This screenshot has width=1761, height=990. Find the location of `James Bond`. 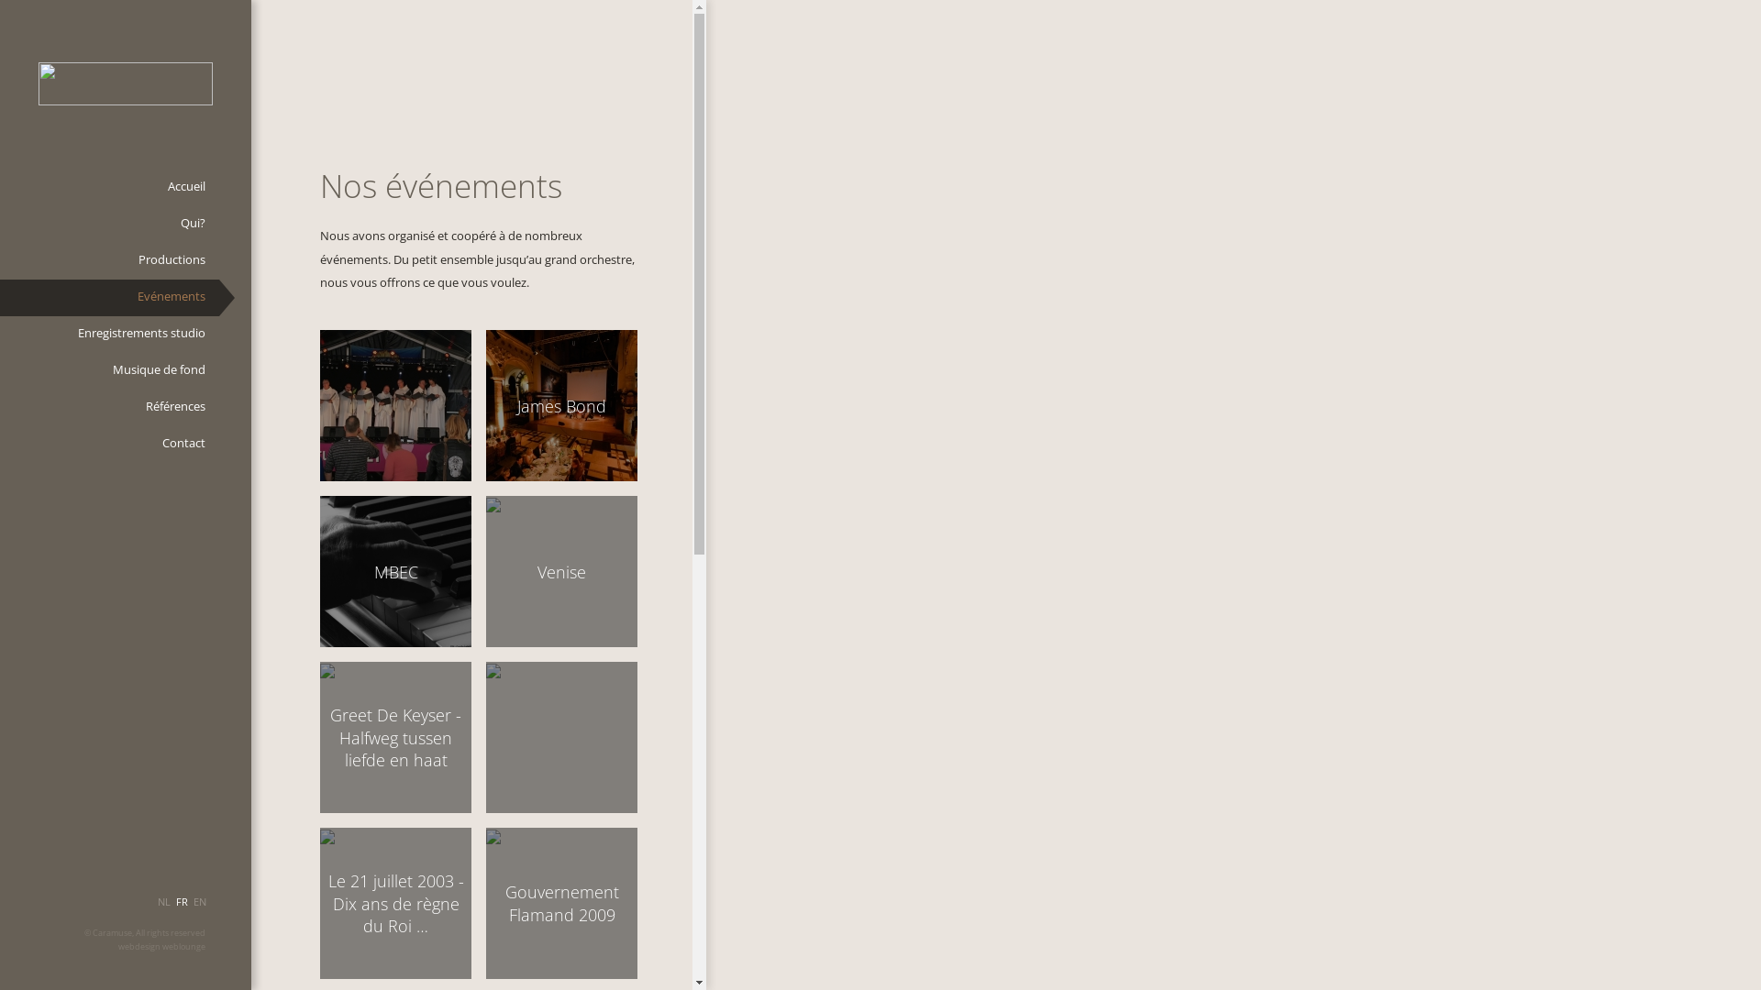

James Bond is located at coordinates (561, 405).